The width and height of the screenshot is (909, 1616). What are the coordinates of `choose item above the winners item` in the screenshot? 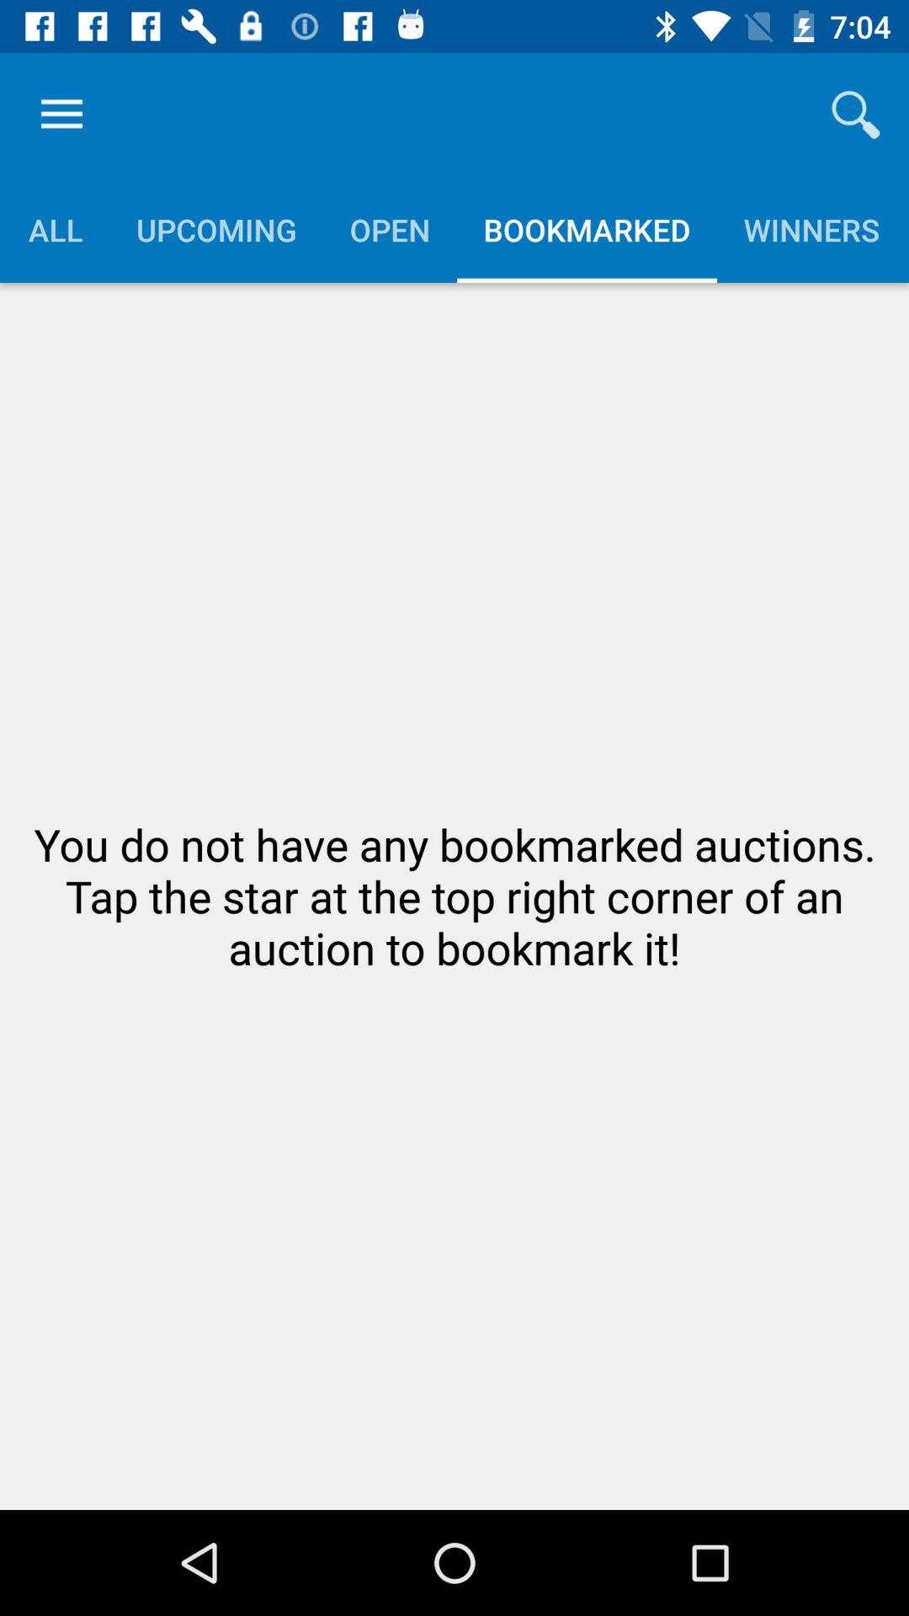 It's located at (855, 114).